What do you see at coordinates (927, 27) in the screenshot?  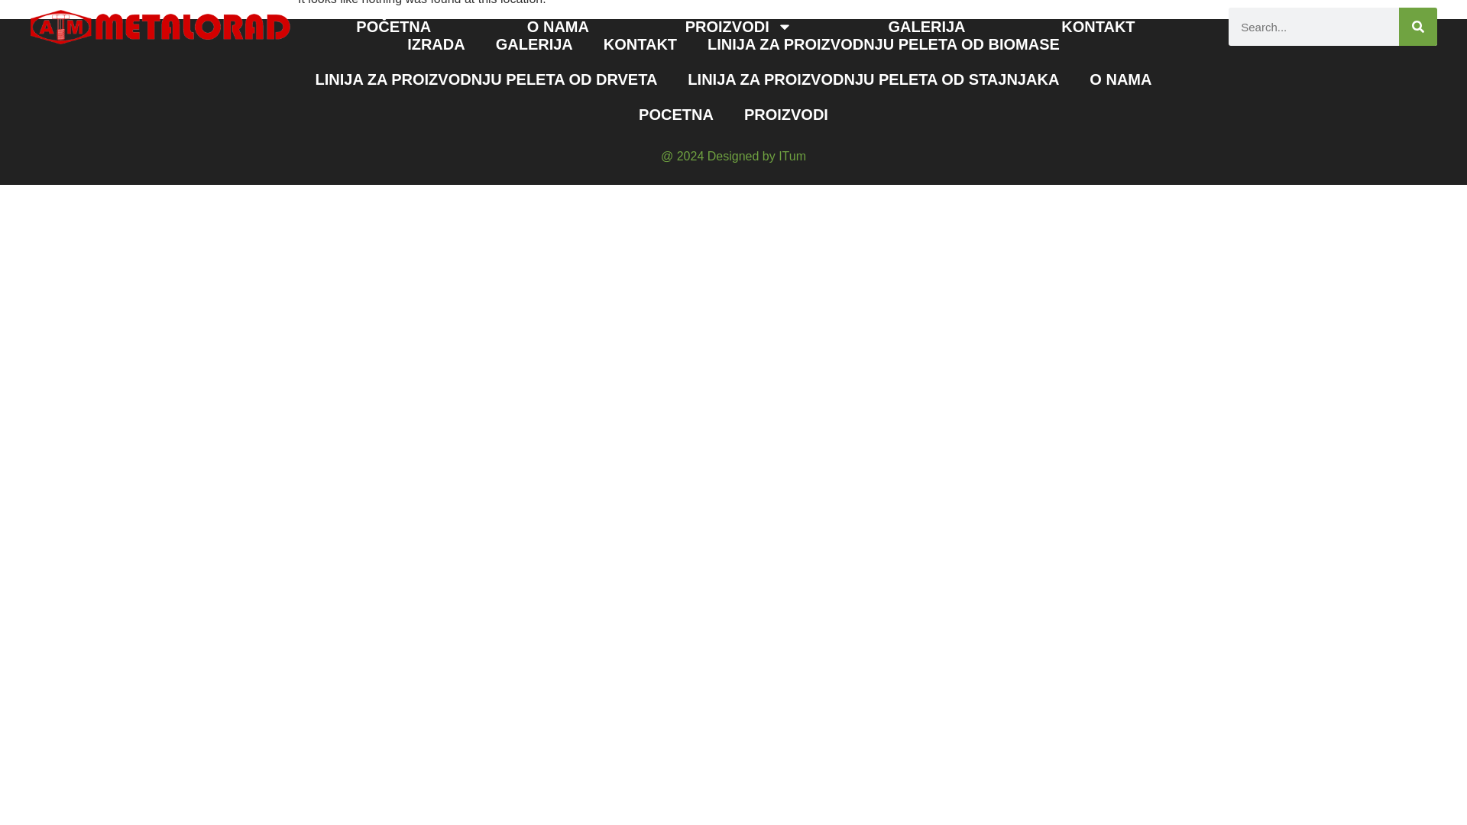 I see `GALERIJA` at bounding box center [927, 27].